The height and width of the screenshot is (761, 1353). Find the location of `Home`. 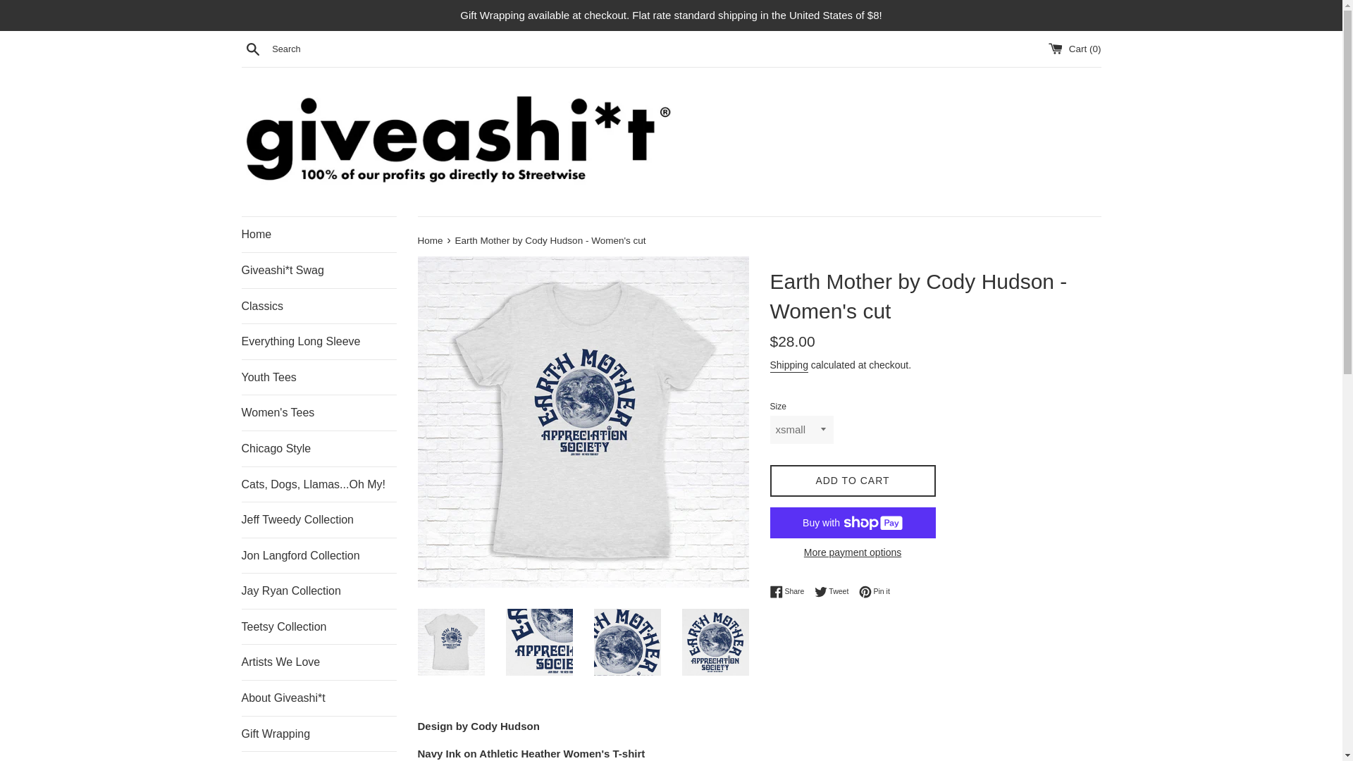

Home is located at coordinates (319, 413).